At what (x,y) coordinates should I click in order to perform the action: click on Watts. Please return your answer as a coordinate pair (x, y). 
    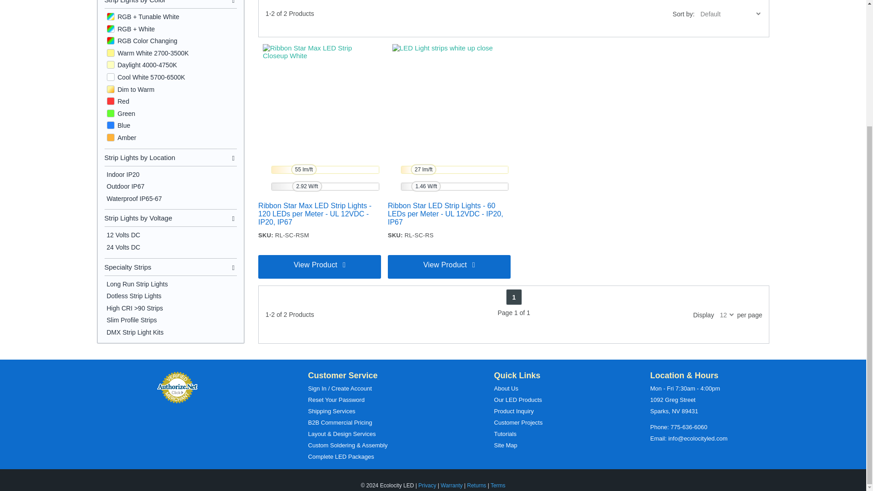
    Looking at the image, I should click on (306, 186).